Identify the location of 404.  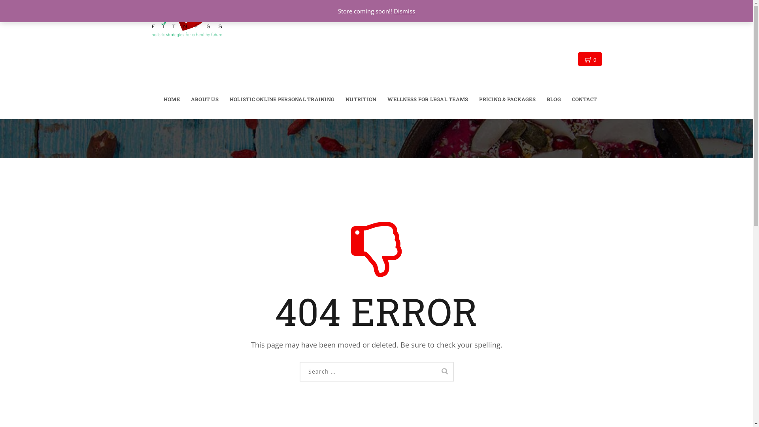
(591, 99).